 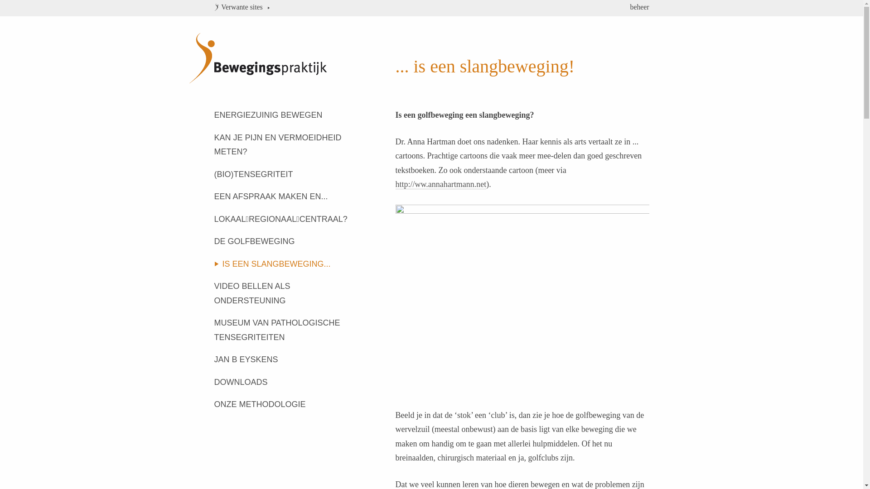 What do you see at coordinates (55, 0) in the screenshot?
I see `Overslaan en naar de inhoud gaan` at bounding box center [55, 0].